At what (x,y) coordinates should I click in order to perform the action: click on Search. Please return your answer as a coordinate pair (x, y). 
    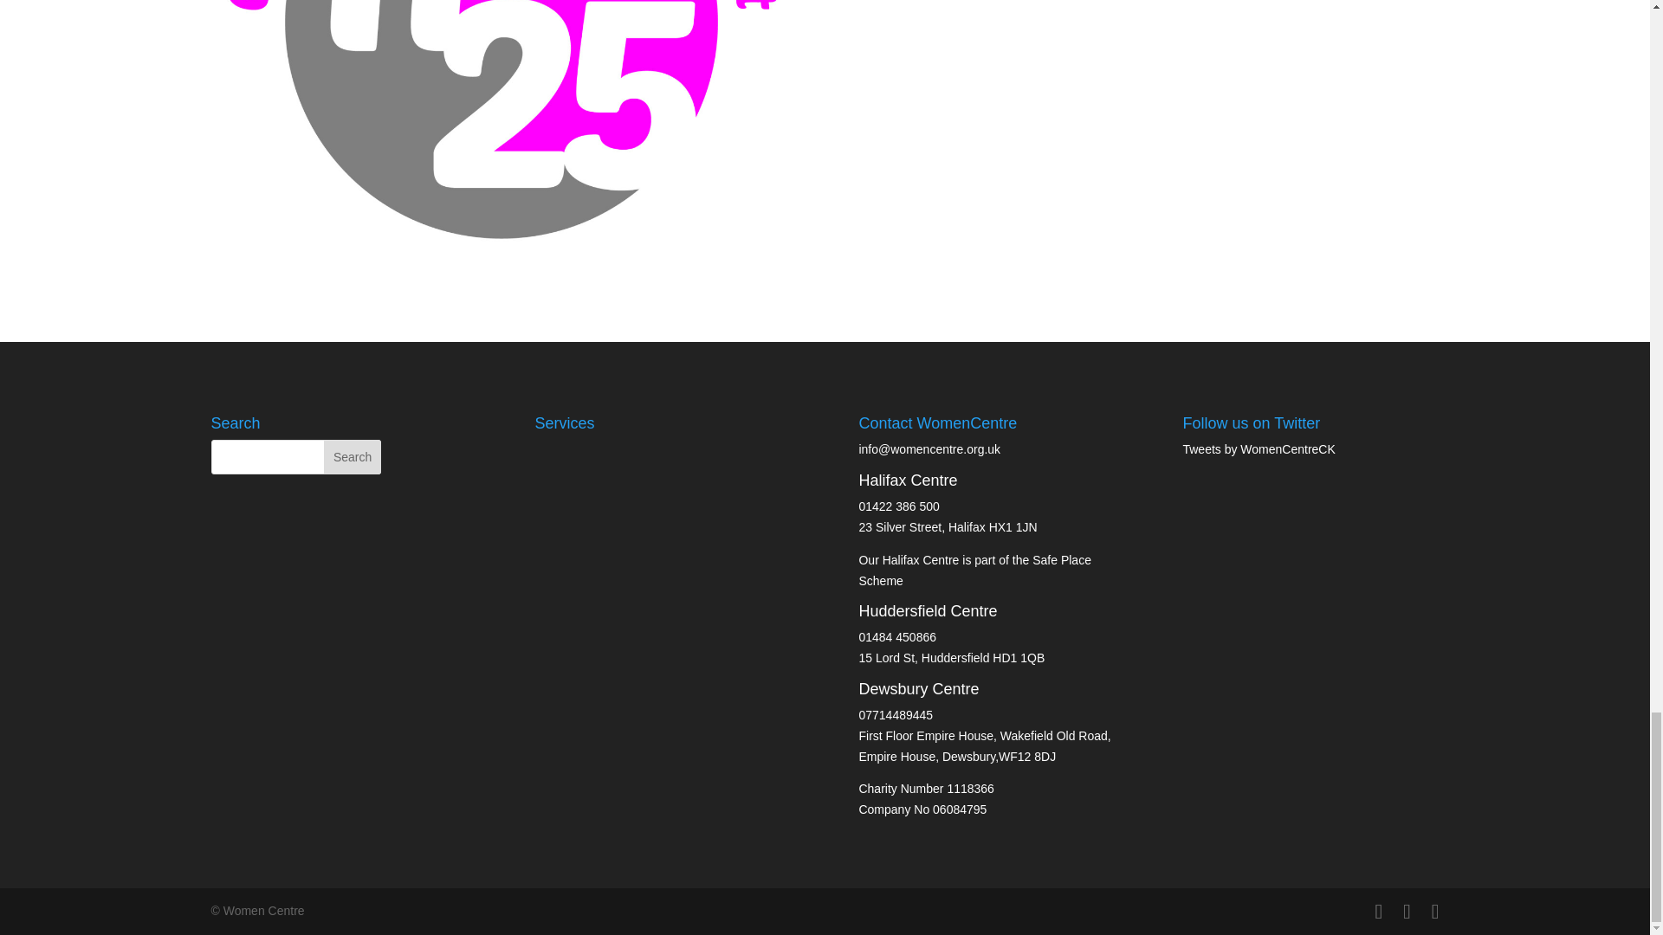
    Looking at the image, I should click on (352, 456).